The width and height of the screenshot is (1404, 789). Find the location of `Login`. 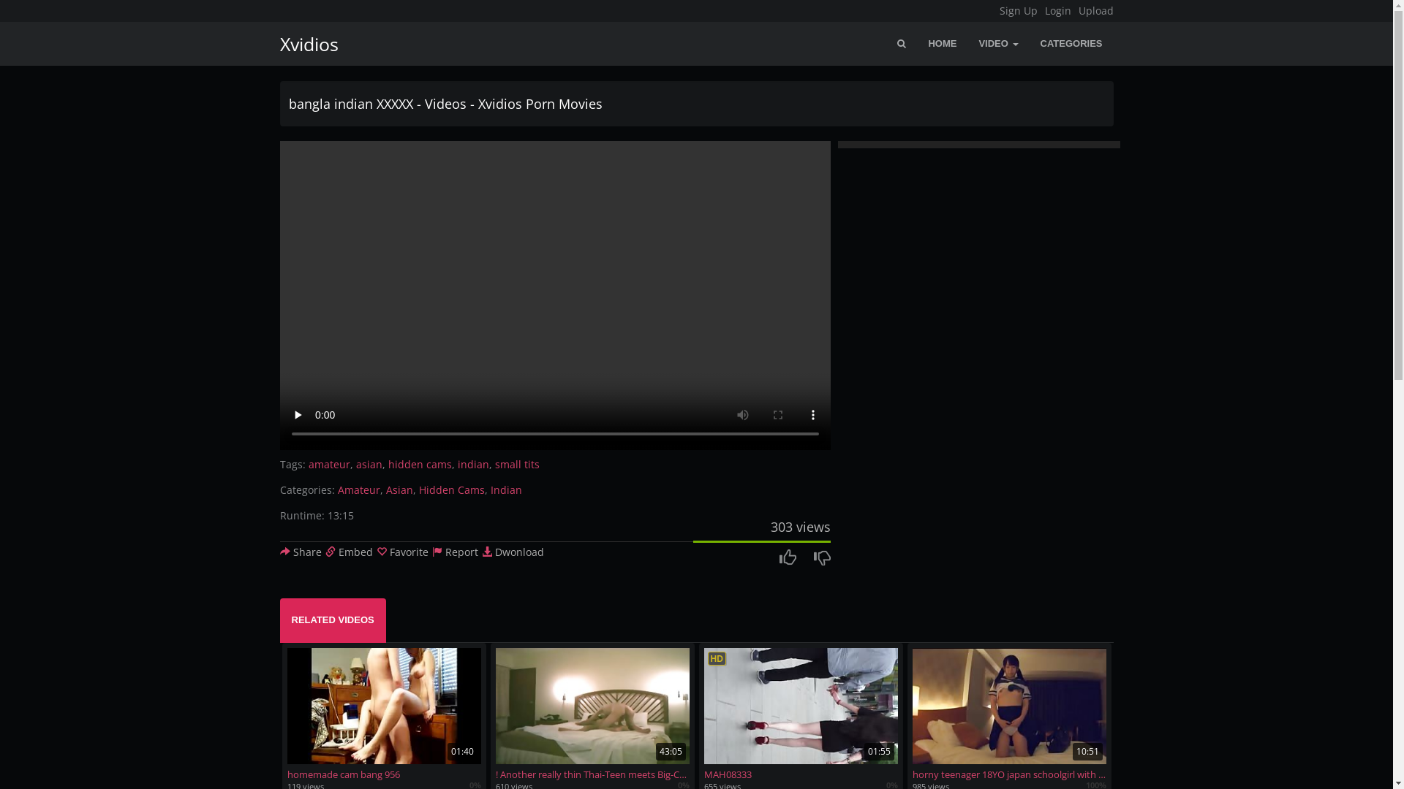

Login is located at coordinates (1057, 11).